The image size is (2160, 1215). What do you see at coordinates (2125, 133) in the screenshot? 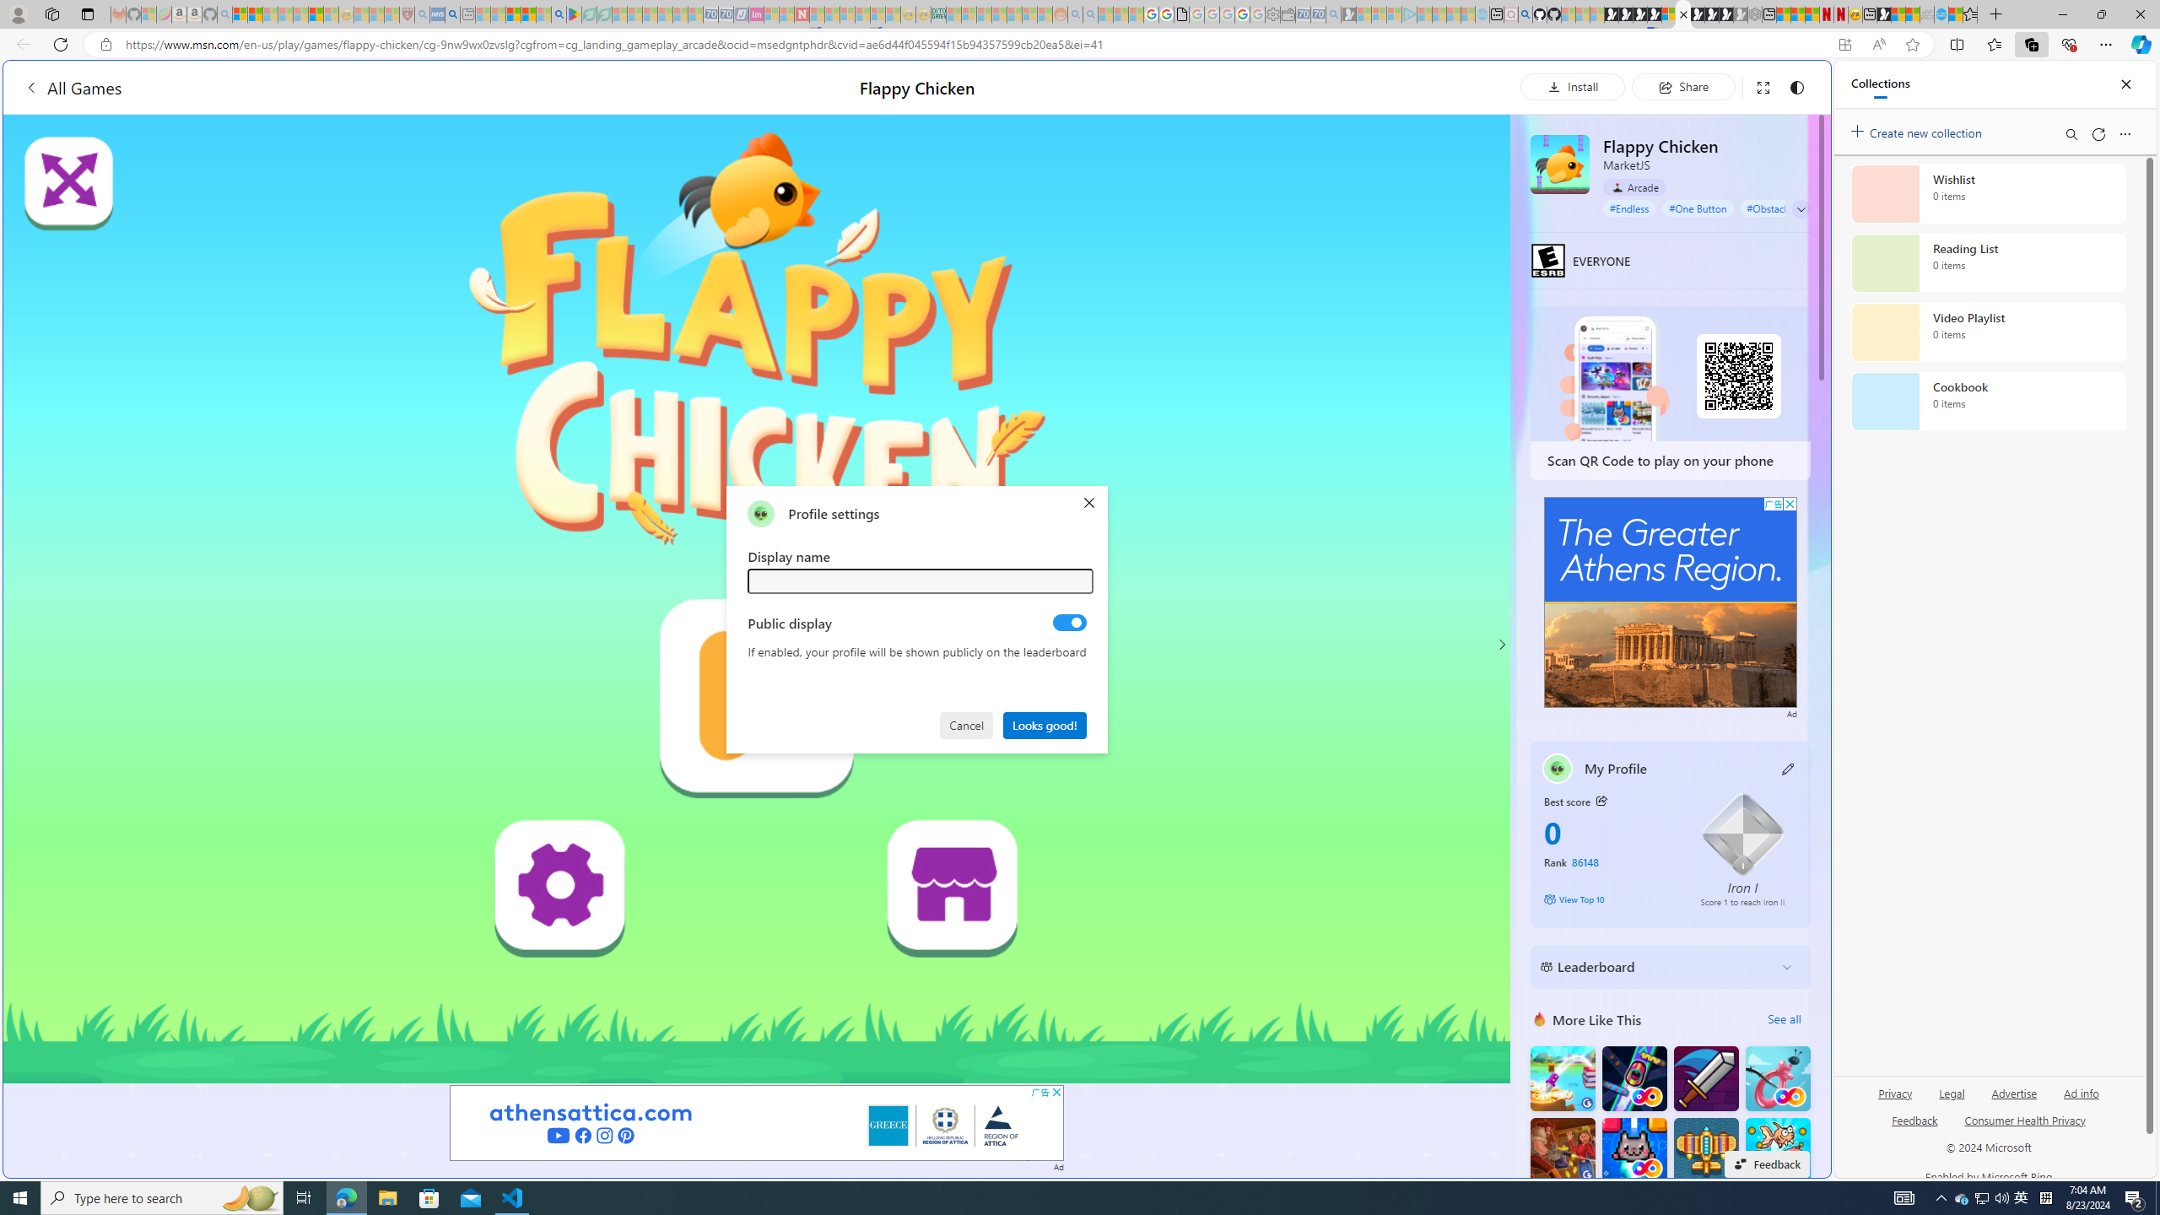
I see `More options menu` at bounding box center [2125, 133].